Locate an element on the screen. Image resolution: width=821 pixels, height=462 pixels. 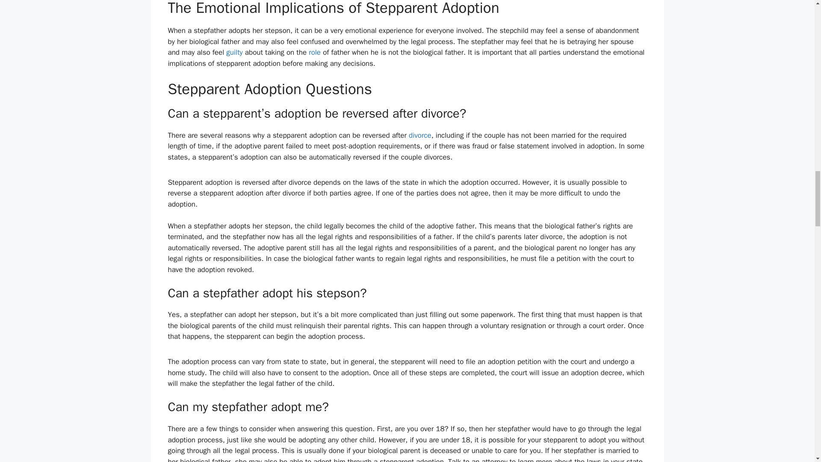
guilty is located at coordinates (234, 52).